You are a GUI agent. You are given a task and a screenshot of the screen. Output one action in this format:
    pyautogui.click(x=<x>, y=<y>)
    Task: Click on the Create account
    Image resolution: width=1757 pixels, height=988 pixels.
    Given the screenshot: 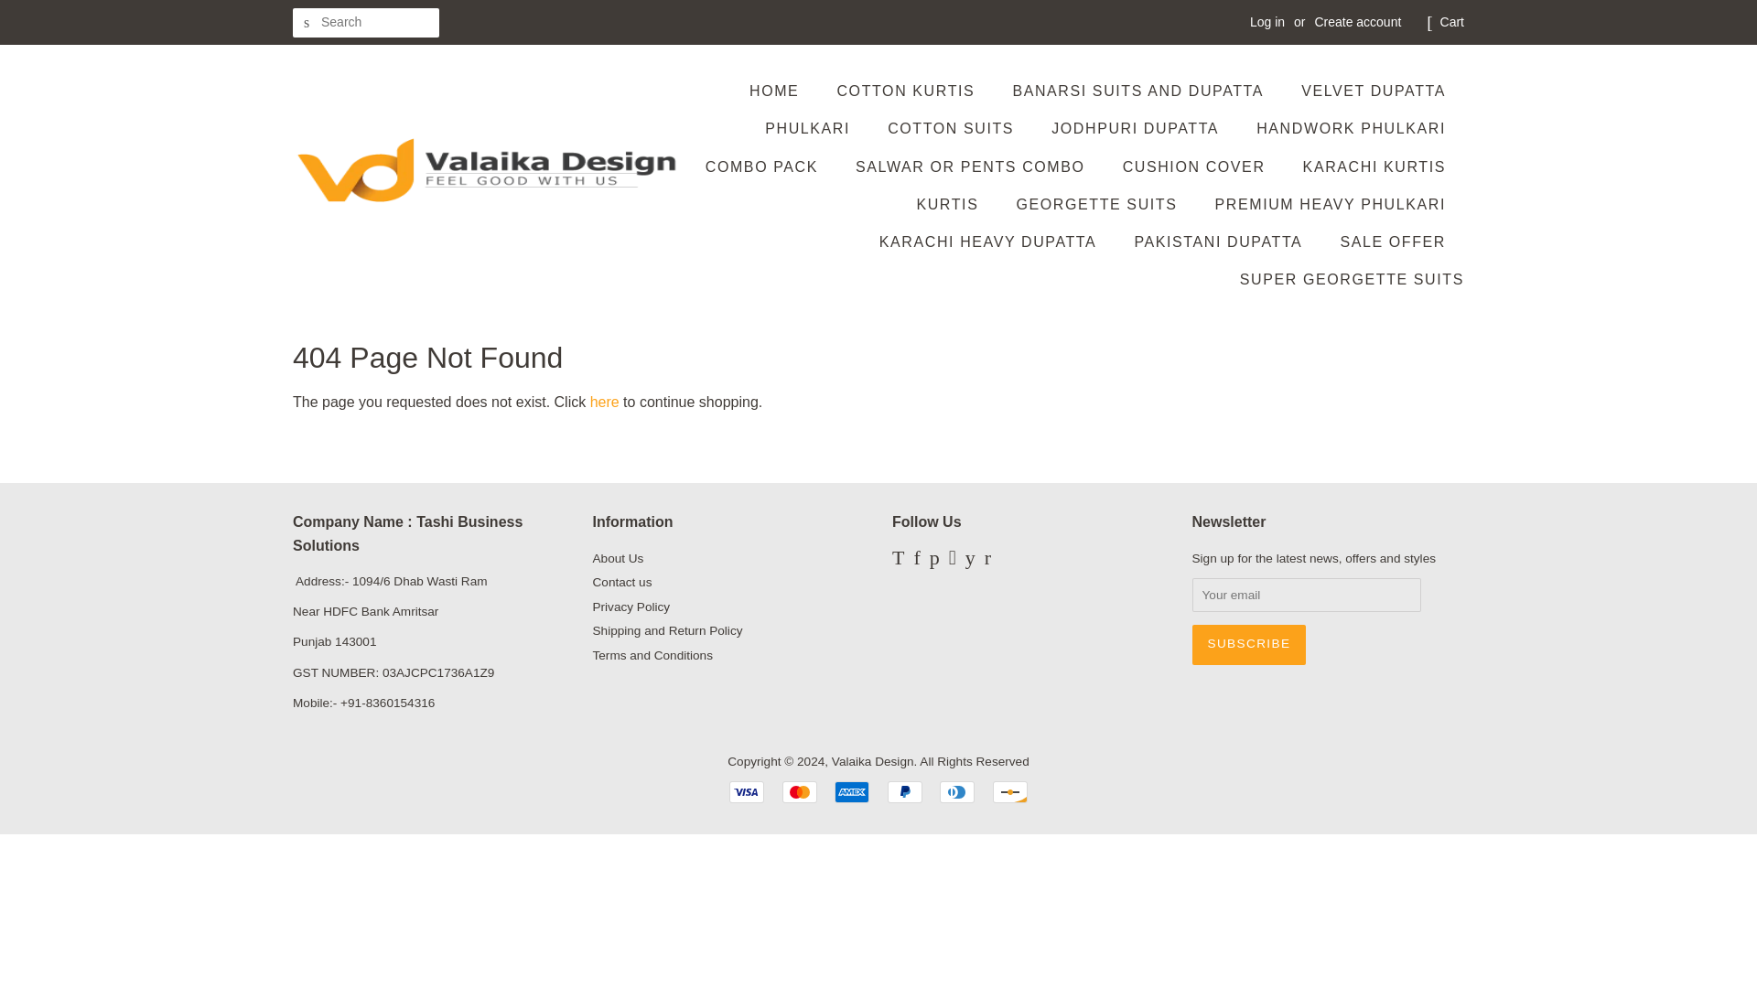 What is the action you would take?
    pyautogui.click(x=1357, y=22)
    